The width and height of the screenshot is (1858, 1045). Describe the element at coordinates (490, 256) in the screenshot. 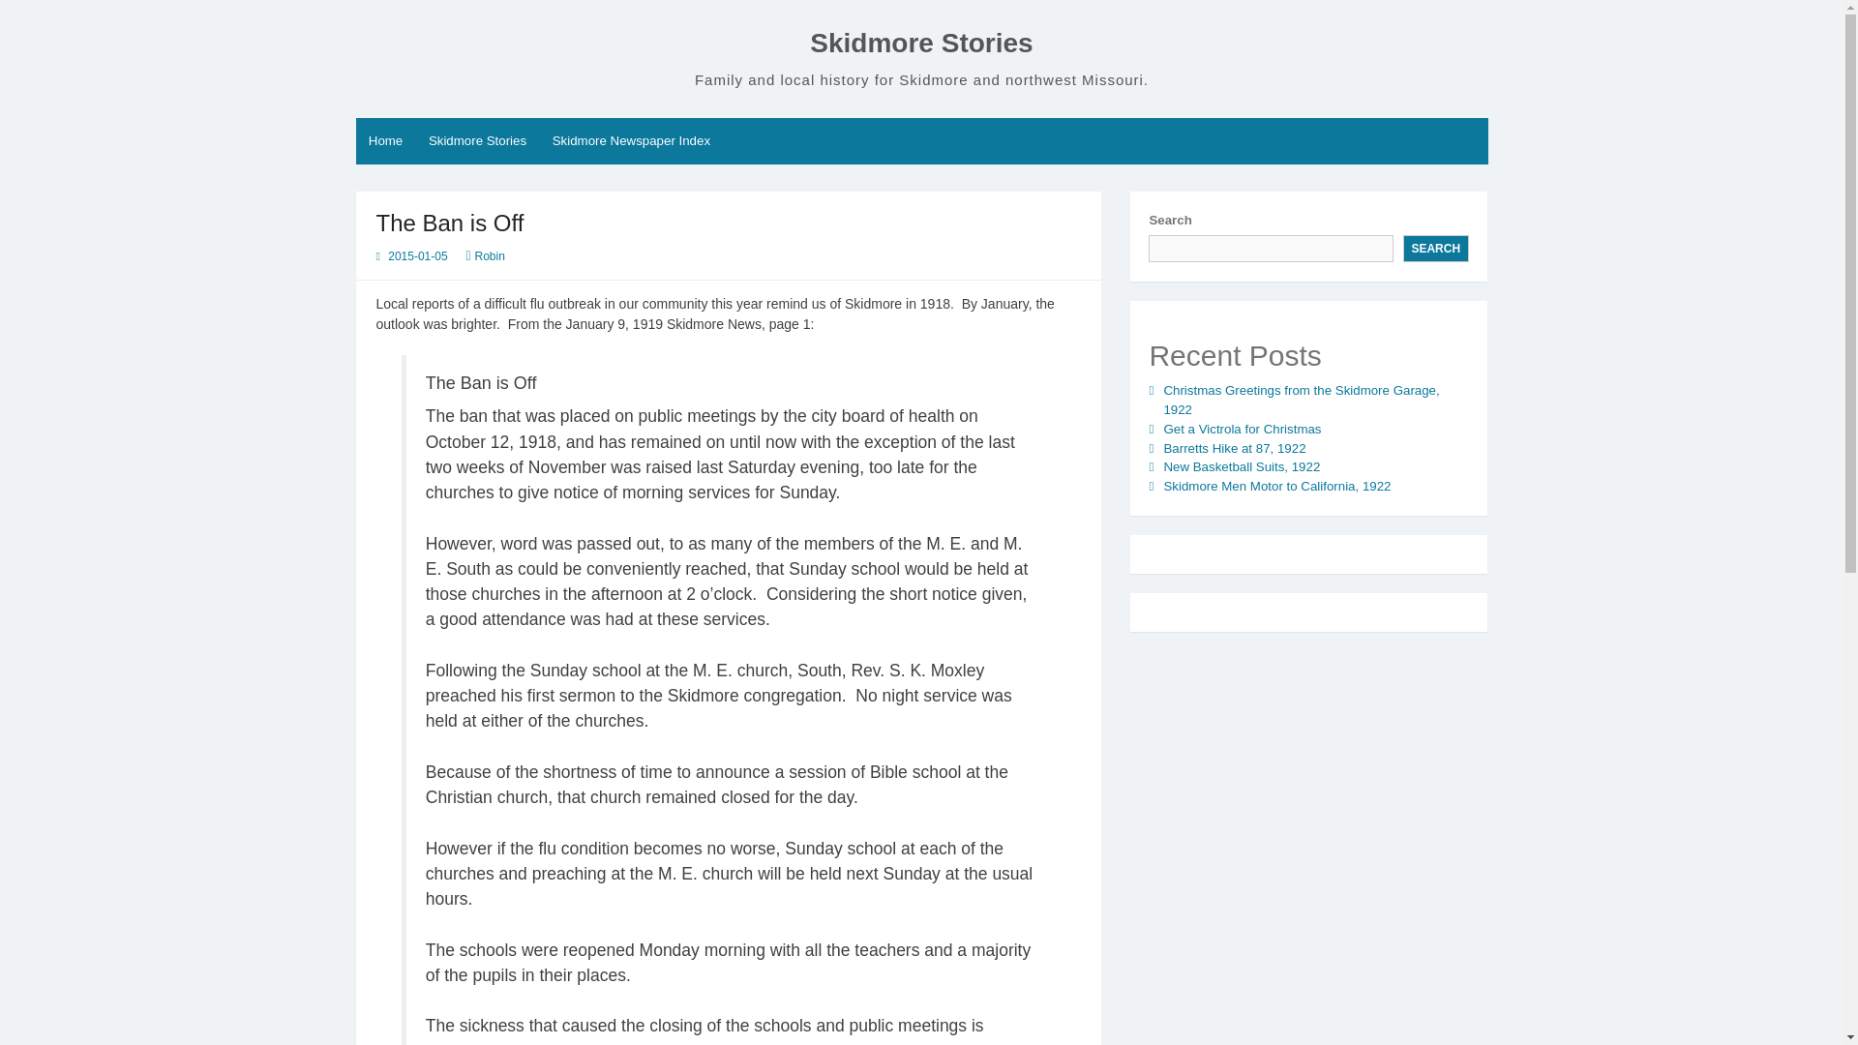

I see `Robin` at that location.